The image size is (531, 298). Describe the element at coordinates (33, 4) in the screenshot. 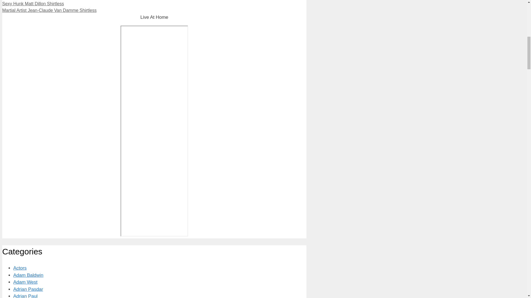

I see `Sexy Hunk Matt Dillon Shirtless` at that location.